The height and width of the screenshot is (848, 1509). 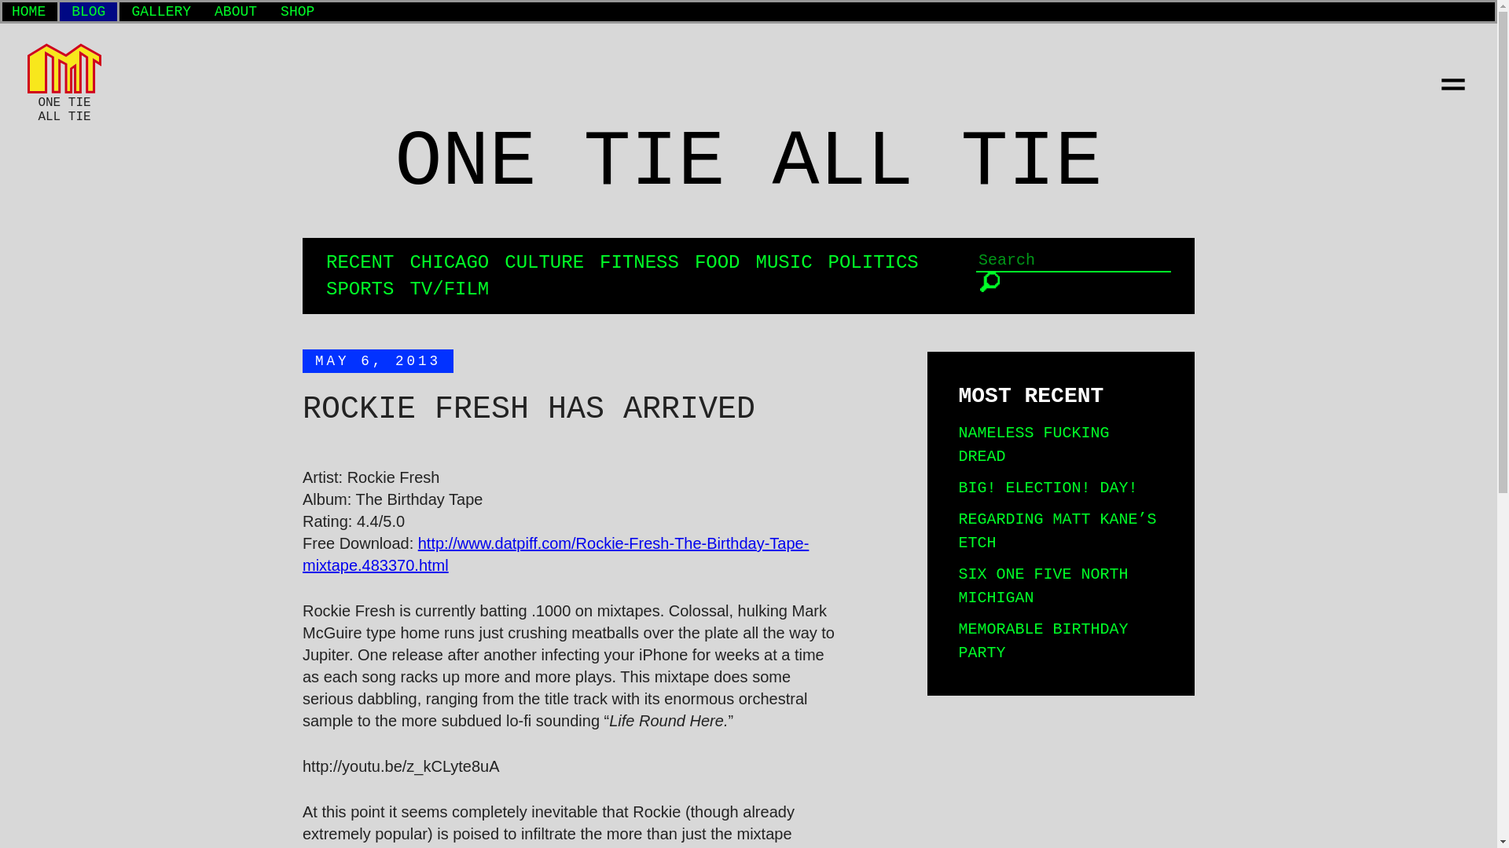 What do you see at coordinates (88, 11) in the screenshot?
I see `BLOG` at bounding box center [88, 11].